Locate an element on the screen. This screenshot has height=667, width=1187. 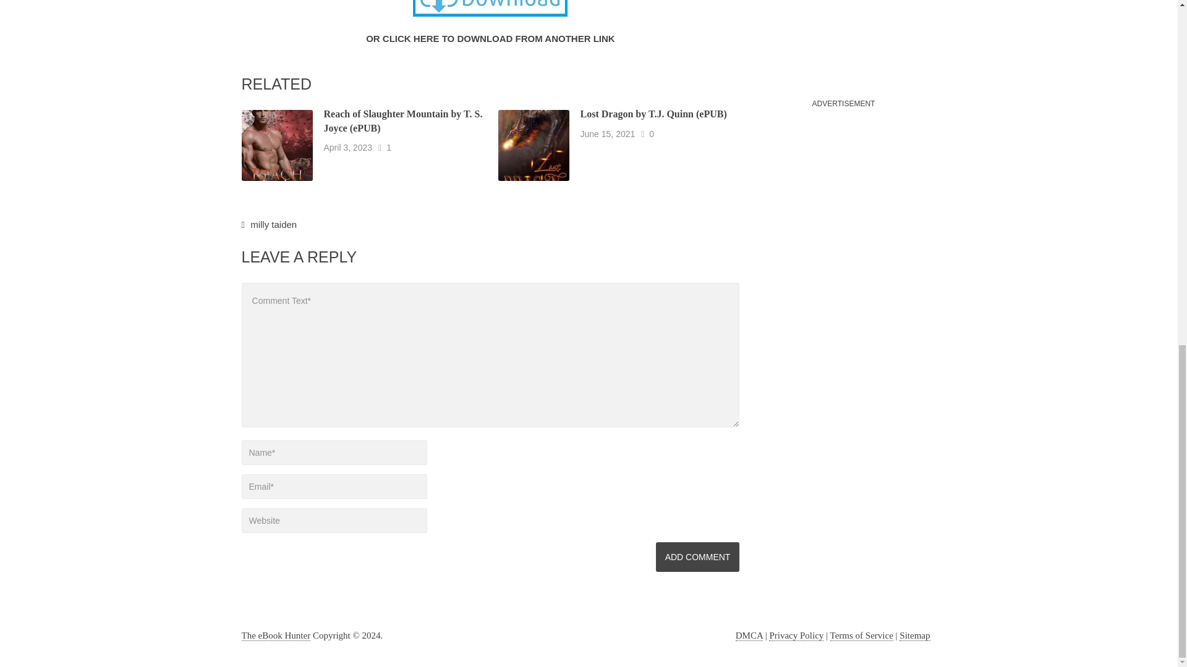
milly taiden is located at coordinates (273, 224).